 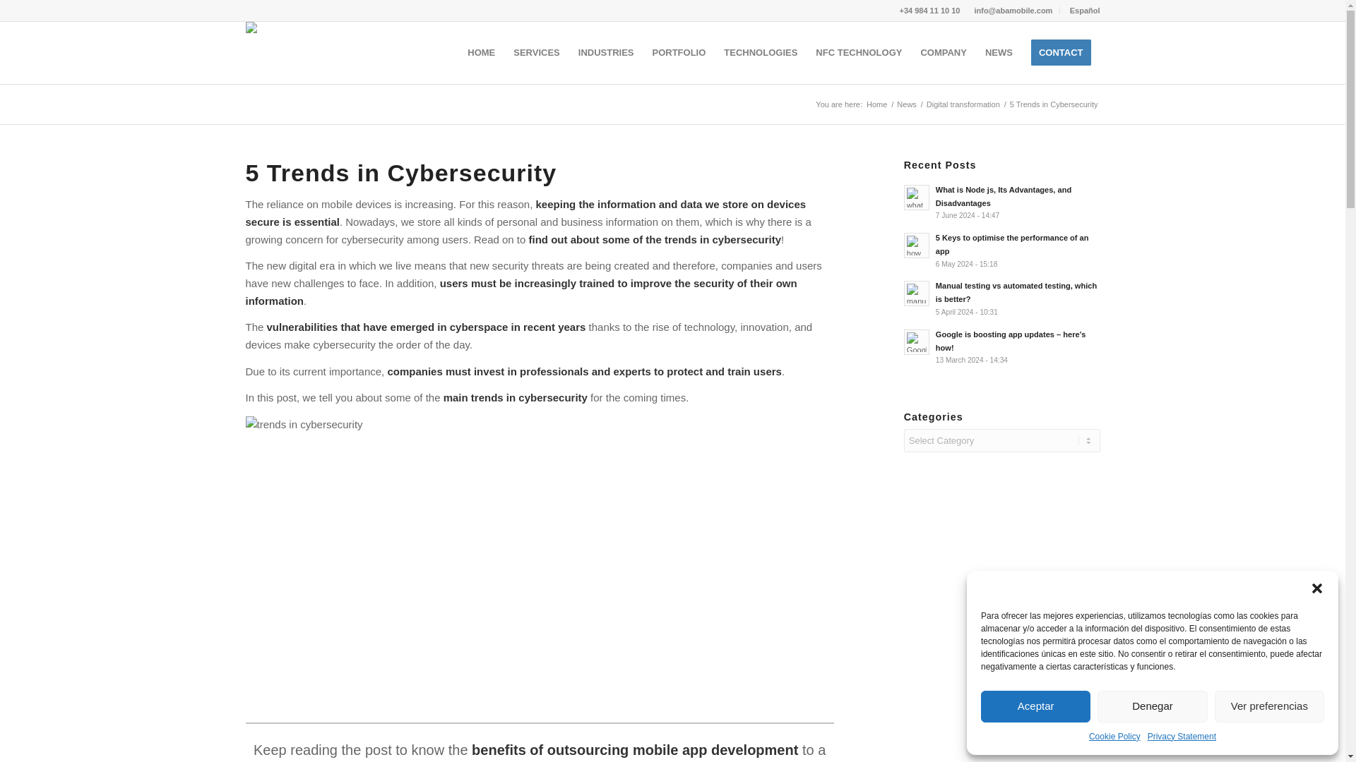 I want to click on Privacy Statement, so click(x=1182, y=737).